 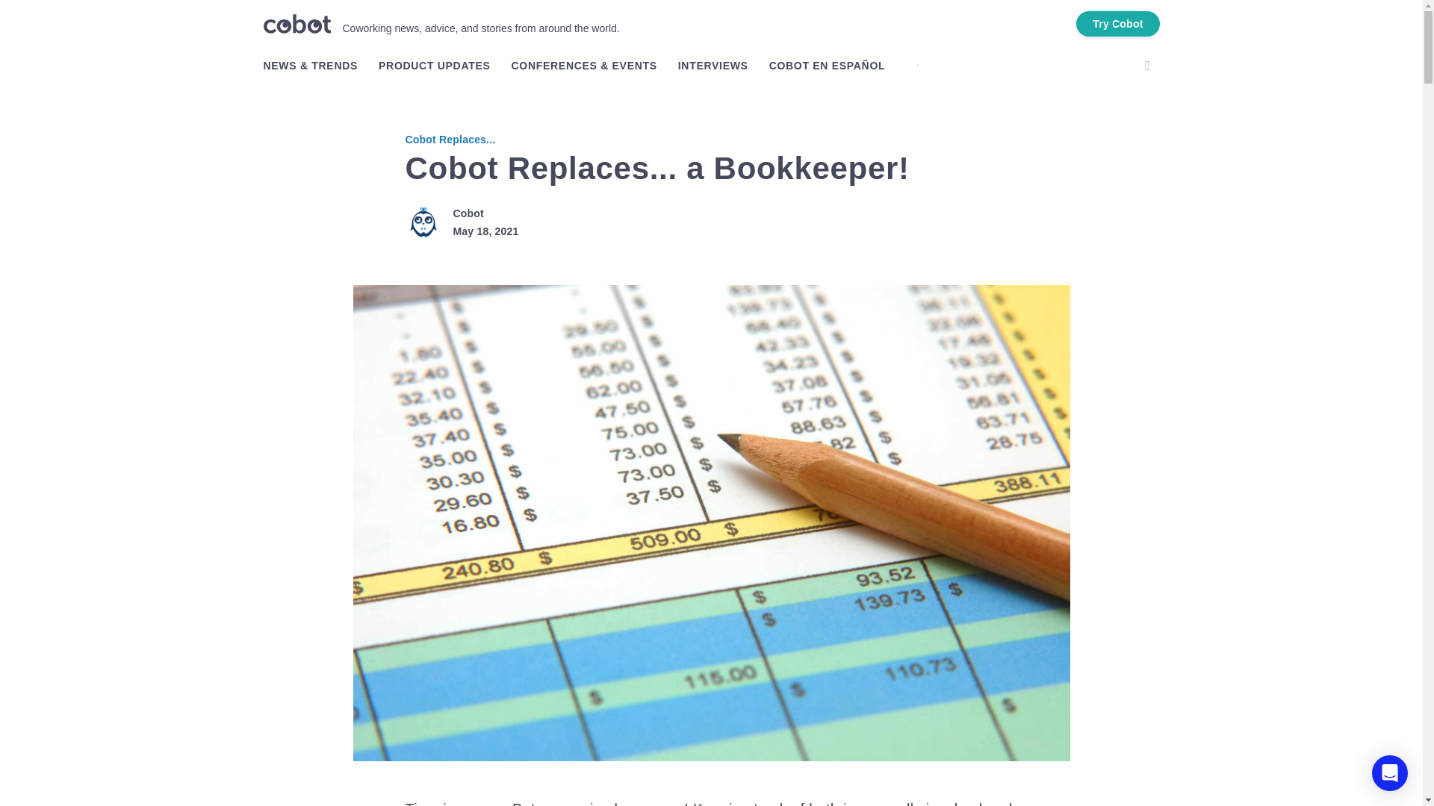 I want to click on PRODUCT UPDATES, so click(x=434, y=66).